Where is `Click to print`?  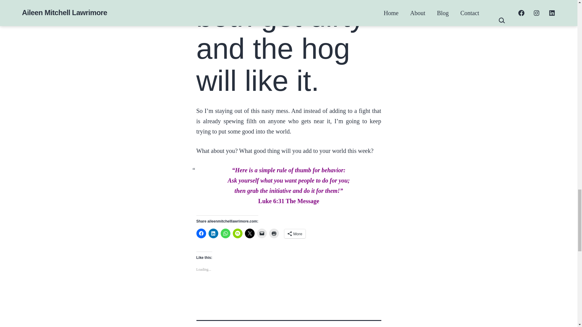
Click to print is located at coordinates (274, 233).